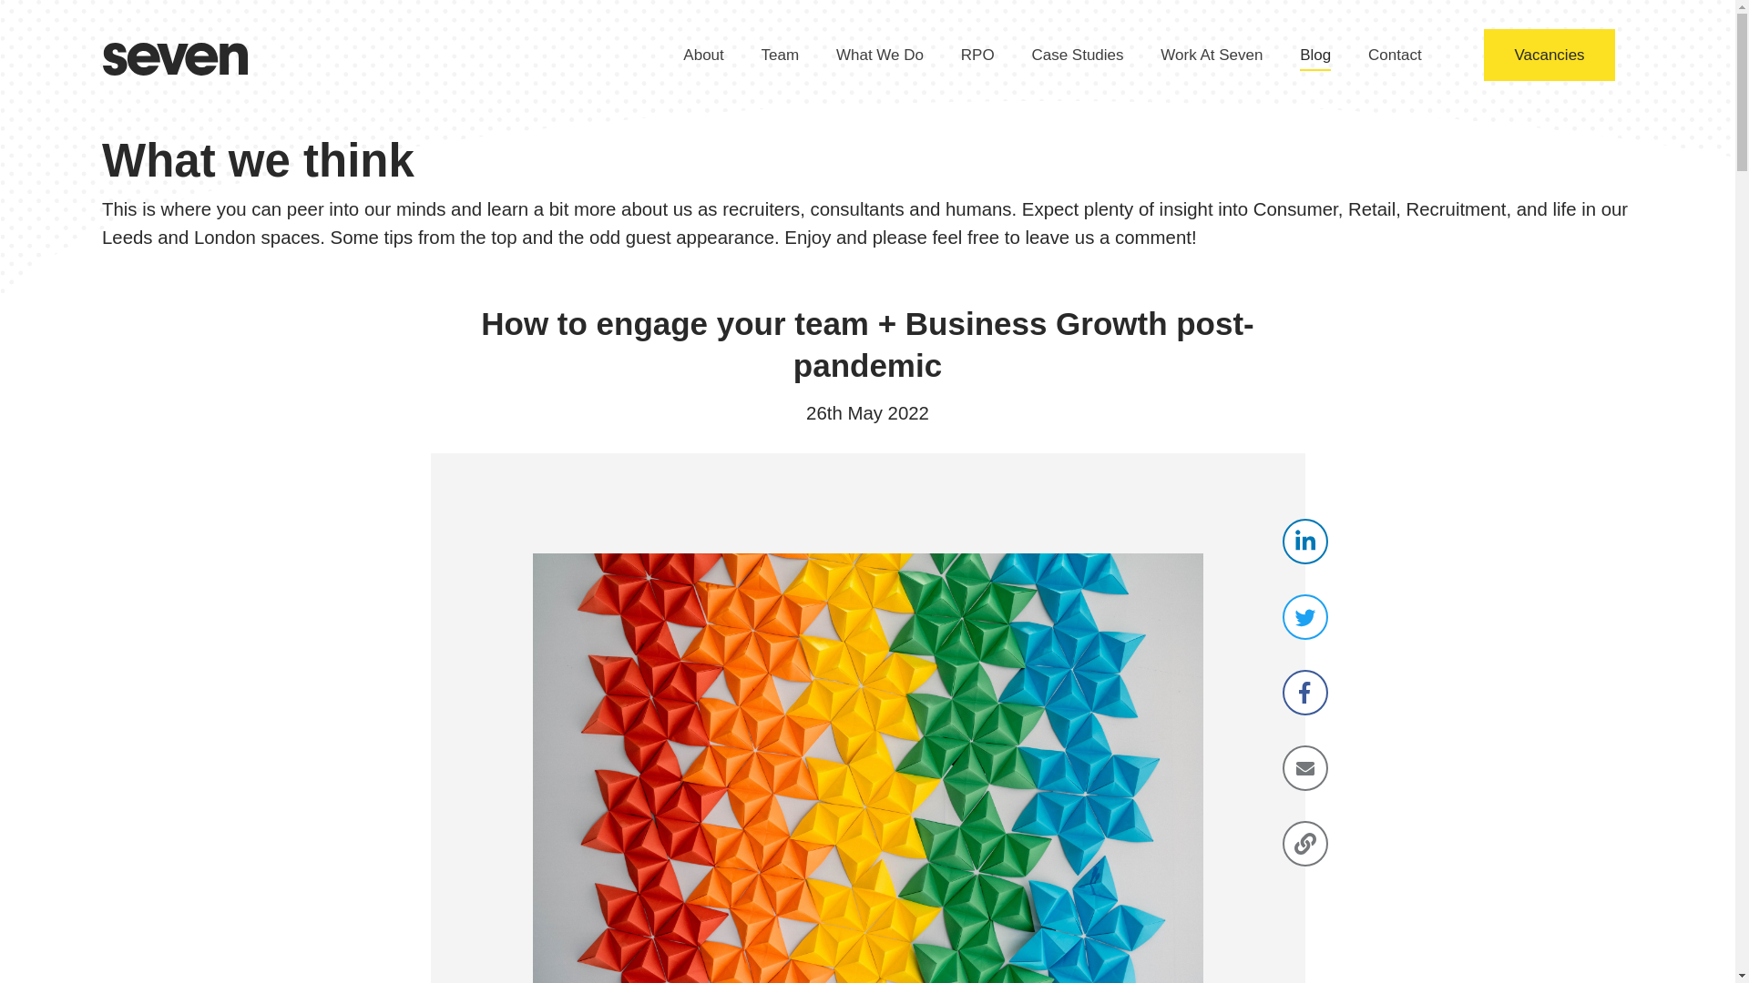 The width and height of the screenshot is (1749, 983). What do you see at coordinates (703, 55) in the screenshot?
I see `About` at bounding box center [703, 55].